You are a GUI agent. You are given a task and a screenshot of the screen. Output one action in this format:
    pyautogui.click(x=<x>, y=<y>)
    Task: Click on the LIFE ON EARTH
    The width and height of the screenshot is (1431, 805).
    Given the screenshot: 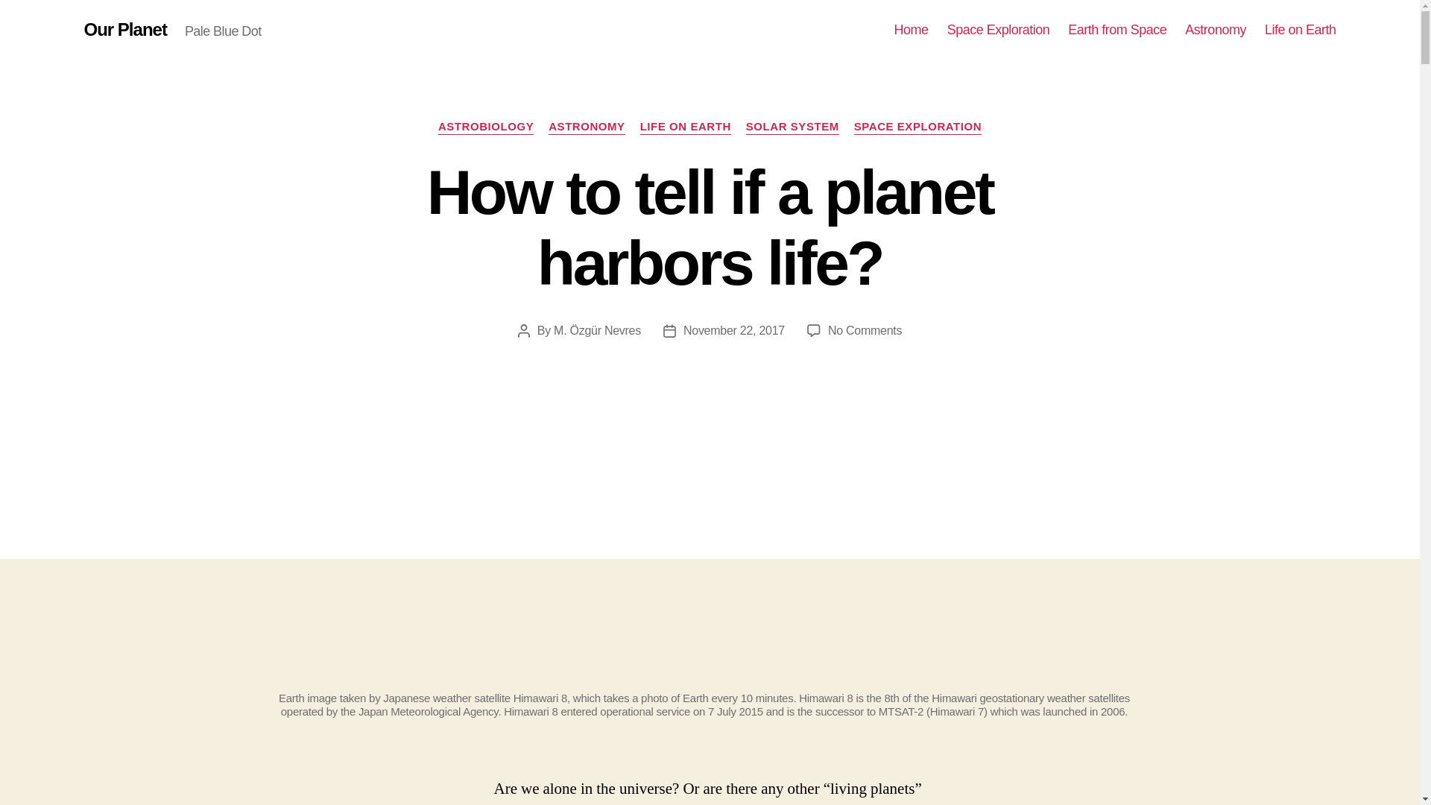 What is the action you would take?
    pyautogui.click(x=912, y=30)
    